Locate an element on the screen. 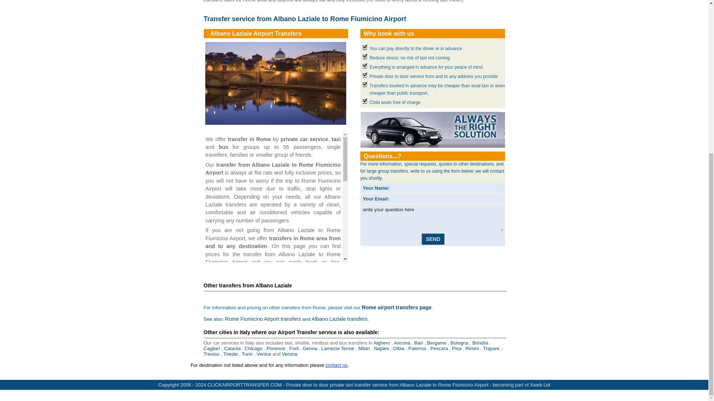  Albano Laziale transfers is located at coordinates (339, 319).